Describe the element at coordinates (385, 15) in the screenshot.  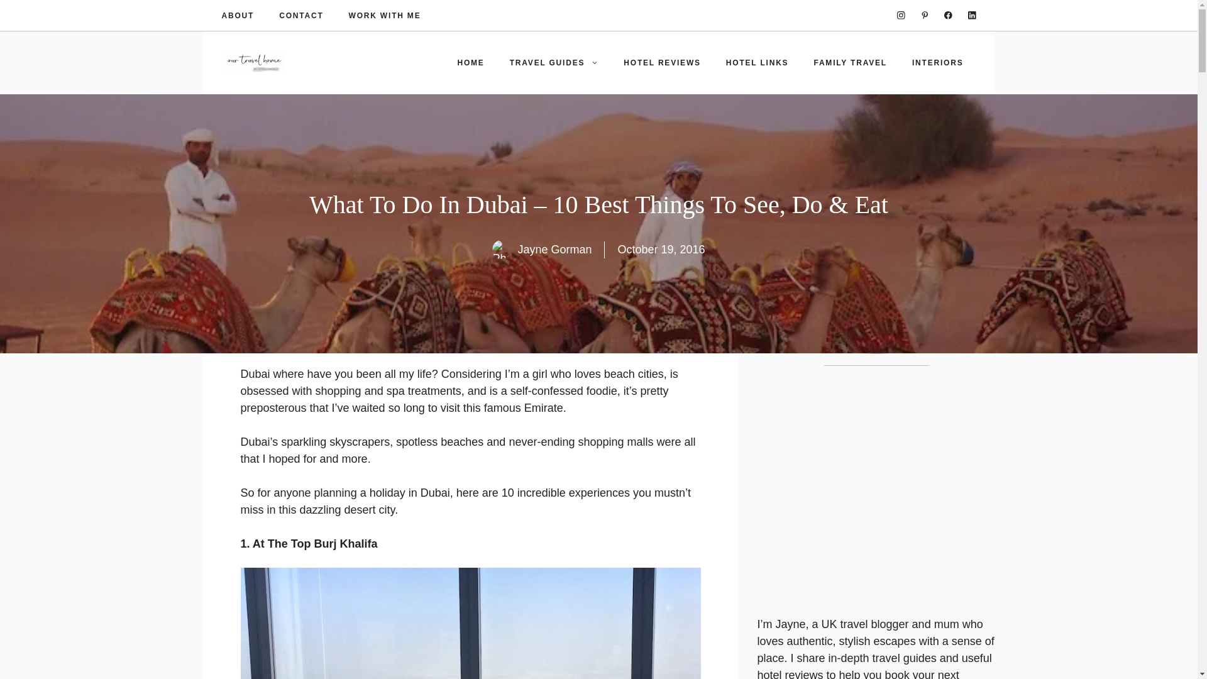
I see `WORK WITH ME` at that location.